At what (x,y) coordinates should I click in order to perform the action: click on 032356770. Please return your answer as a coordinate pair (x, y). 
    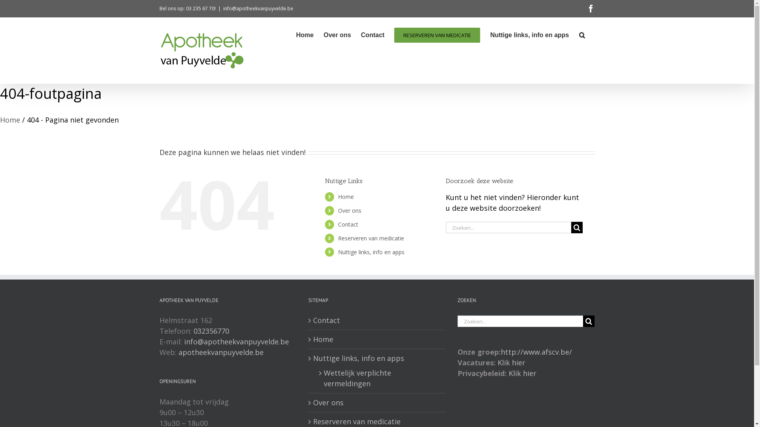
    Looking at the image, I should click on (211, 331).